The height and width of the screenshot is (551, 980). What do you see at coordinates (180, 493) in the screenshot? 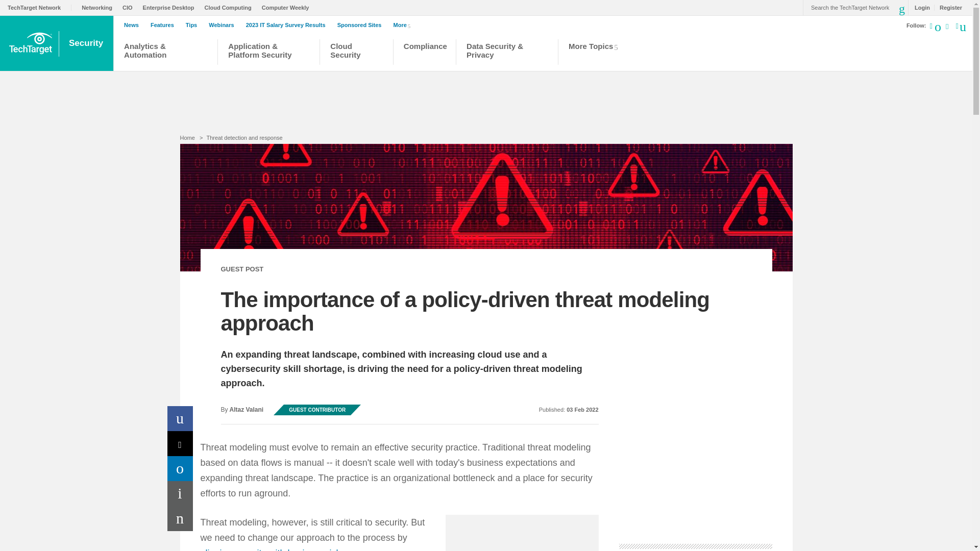
I see `Print This Page` at bounding box center [180, 493].